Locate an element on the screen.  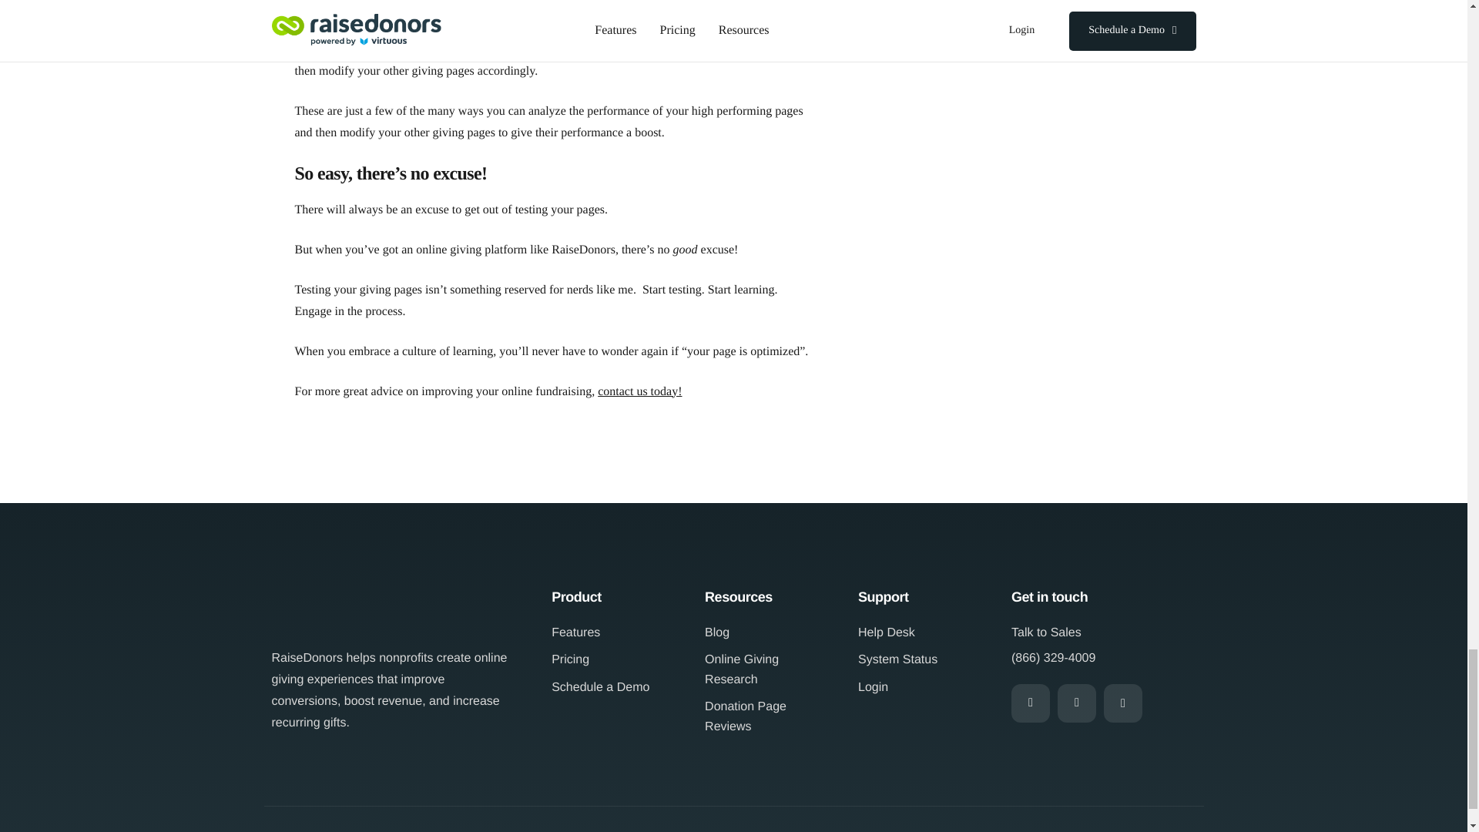
Features is located at coordinates (576, 632).